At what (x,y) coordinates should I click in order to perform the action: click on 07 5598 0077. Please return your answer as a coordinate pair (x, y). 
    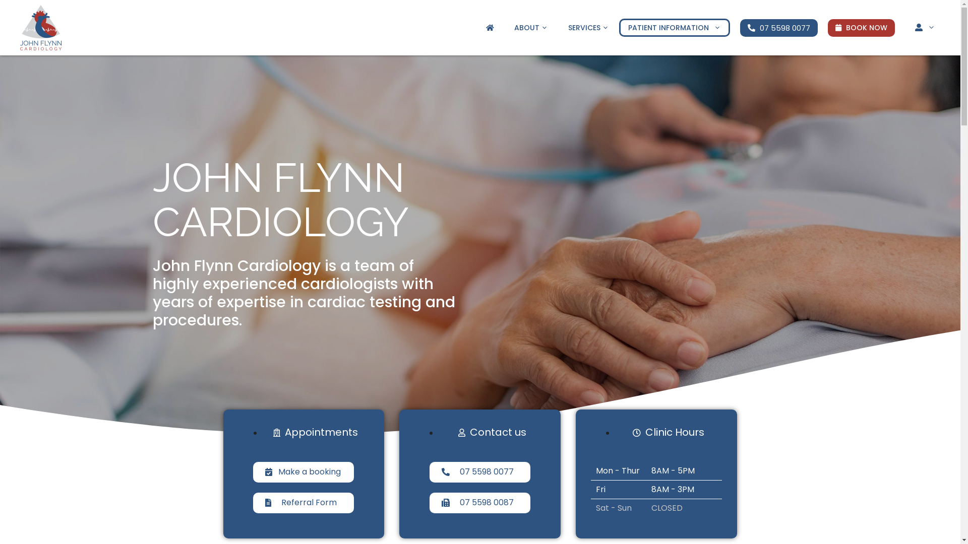
    Looking at the image, I should click on (779, 28).